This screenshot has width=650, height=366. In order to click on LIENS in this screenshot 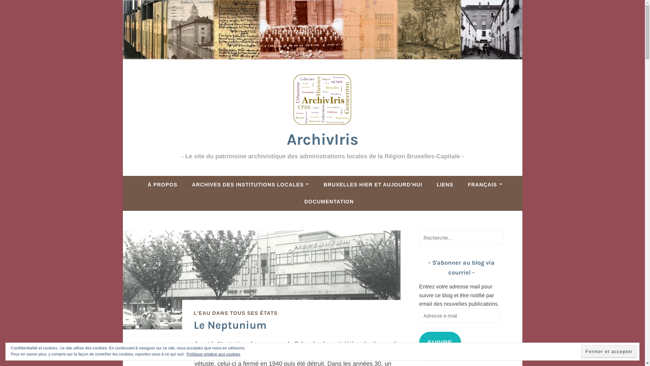, I will do `click(445, 185)`.